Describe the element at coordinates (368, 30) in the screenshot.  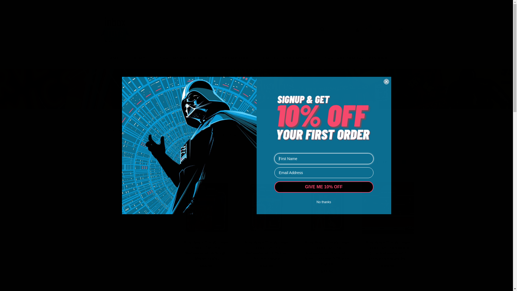
I see `0` at that location.